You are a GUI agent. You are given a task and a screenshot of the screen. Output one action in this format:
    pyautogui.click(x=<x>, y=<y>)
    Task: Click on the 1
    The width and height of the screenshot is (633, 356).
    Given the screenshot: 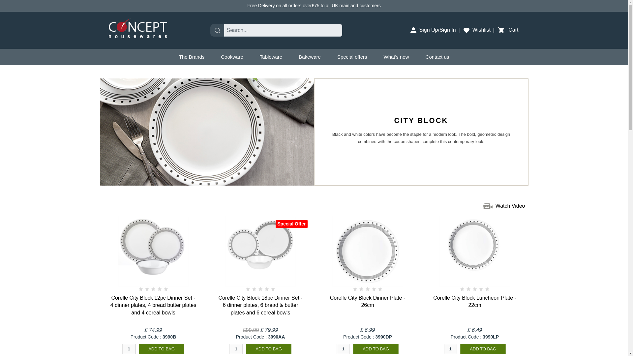 What is the action you would take?
    pyautogui.click(x=343, y=349)
    